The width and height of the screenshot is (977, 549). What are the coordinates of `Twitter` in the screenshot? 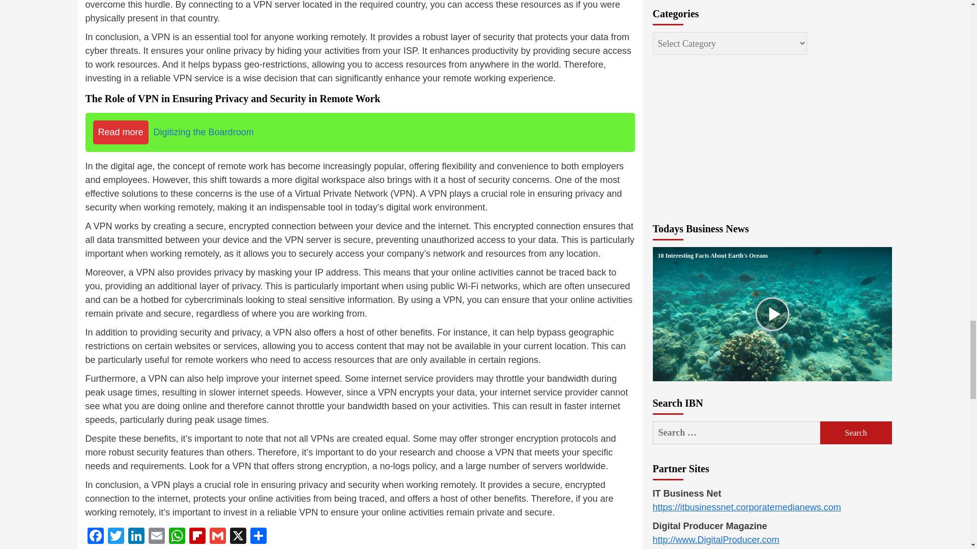 It's located at (116, 537).